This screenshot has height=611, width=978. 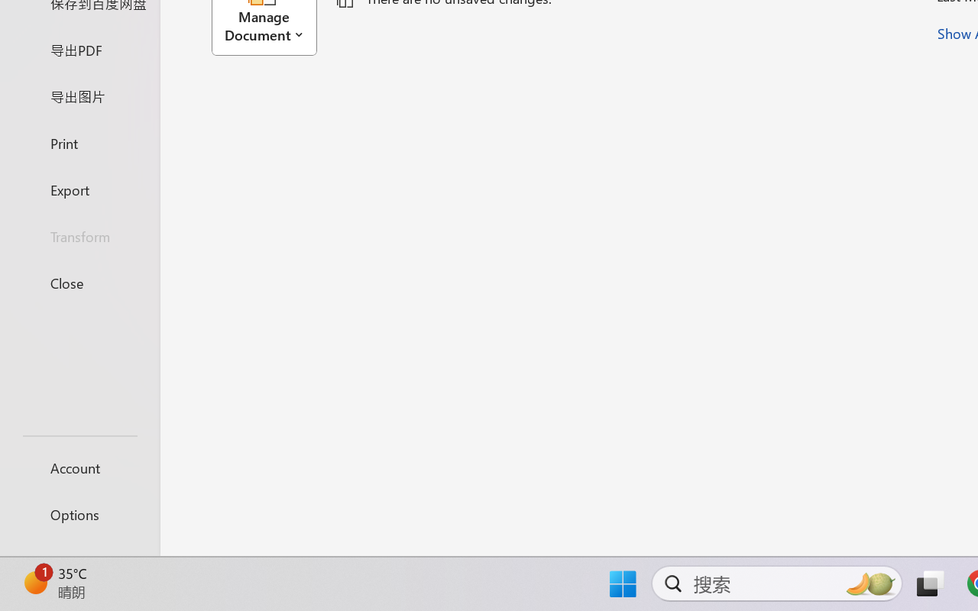 What do you see at coordinates (79, 189) in the screenshot?
I see `Export` at bounding box center [79, 189].